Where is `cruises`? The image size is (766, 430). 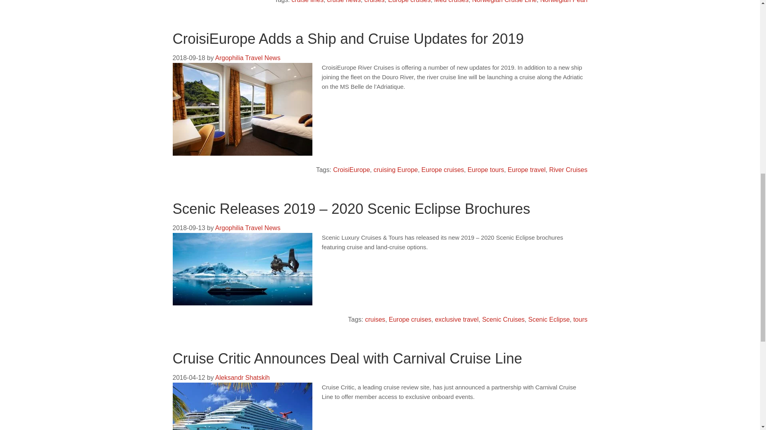 cruises is located at coordinates (374, 2).